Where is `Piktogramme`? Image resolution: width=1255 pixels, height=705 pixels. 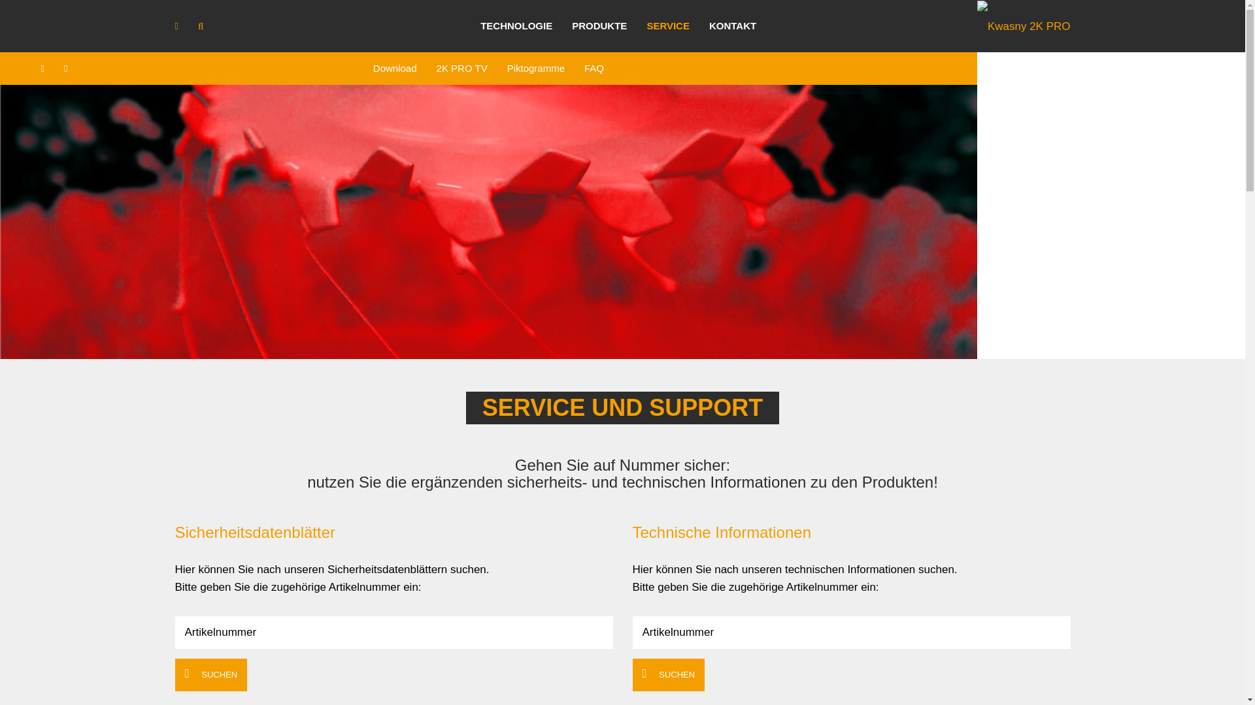
Piktogramme is located at coordinates (536, 69).